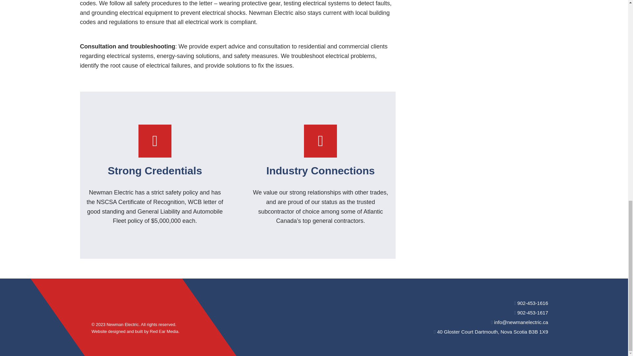 This screenshot has width=633, height=356. What do you see at coordinates (136, 331) in the screenshot?
I see `Website designed and built by Red Ear Media.` at bounding box center [136, 331].